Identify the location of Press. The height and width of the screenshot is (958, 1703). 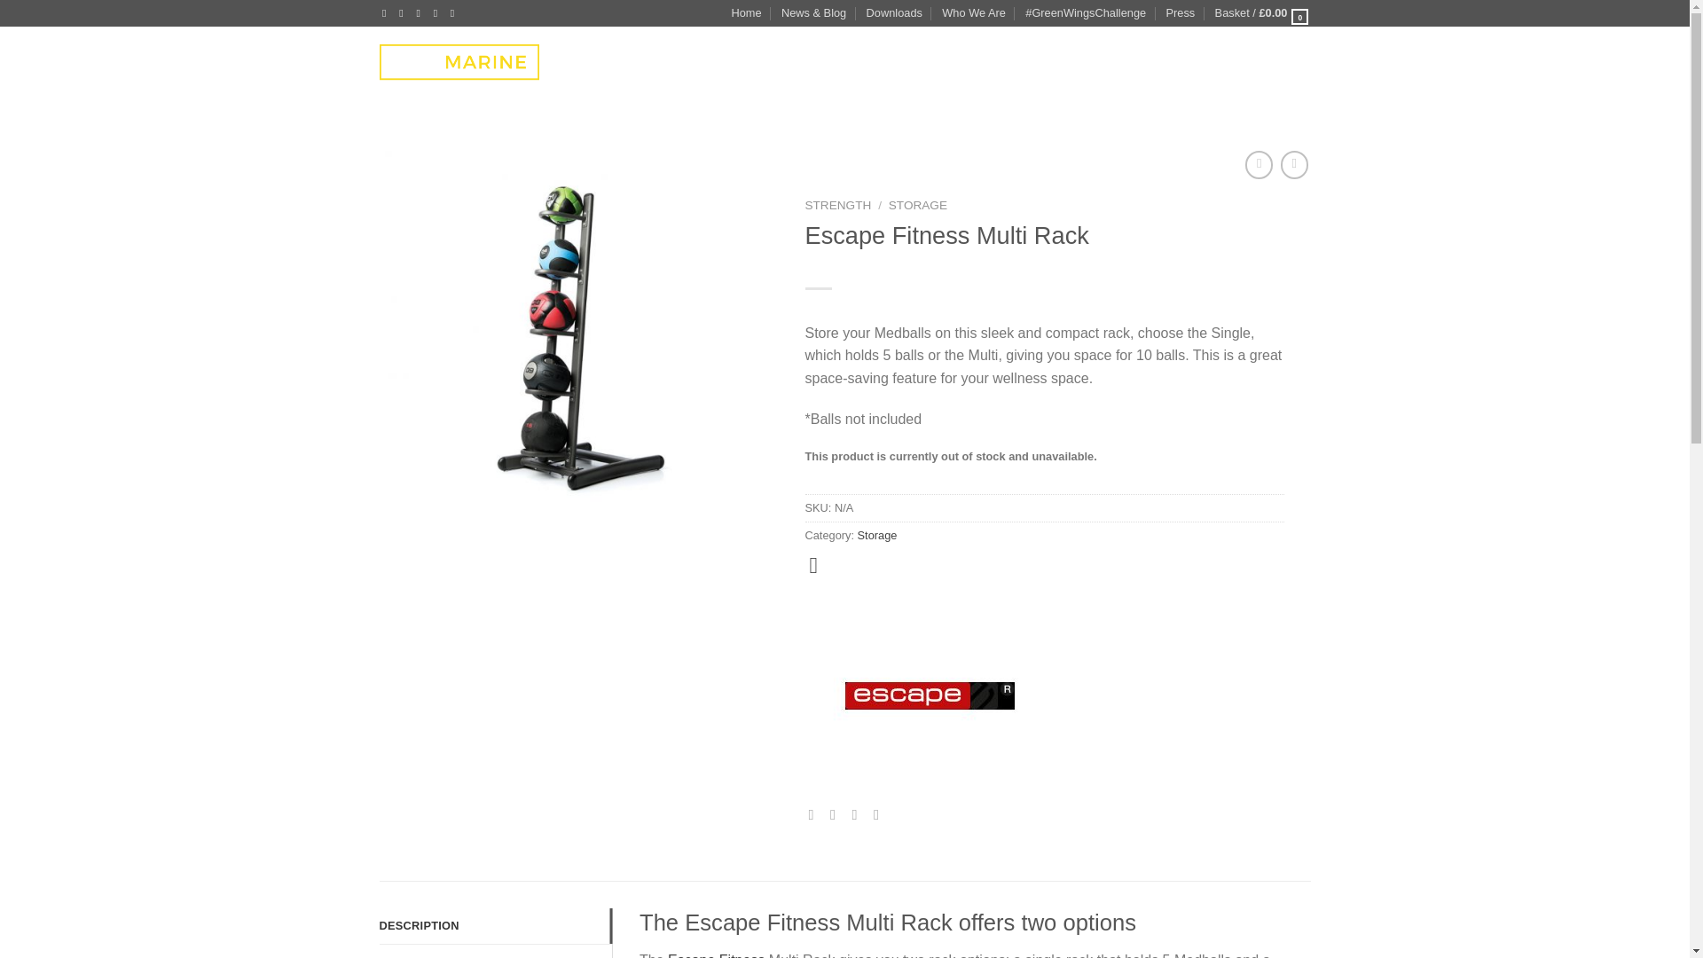
(1181, 13).